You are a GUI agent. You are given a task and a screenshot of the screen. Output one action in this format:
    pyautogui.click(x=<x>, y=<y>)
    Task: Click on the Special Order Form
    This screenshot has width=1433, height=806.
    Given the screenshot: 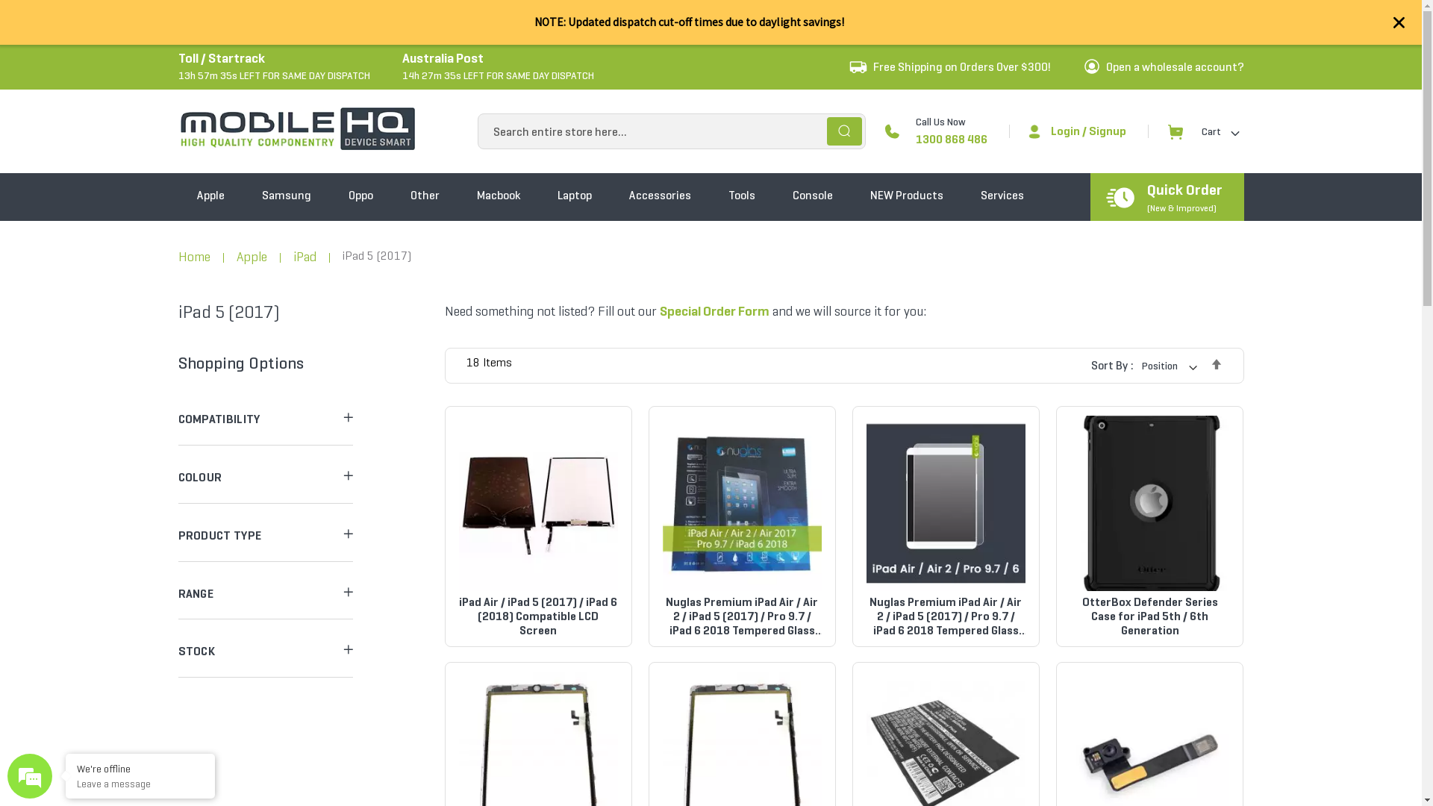 What is the action you would take?
    pyautogui.click(x=715, y=311)
    